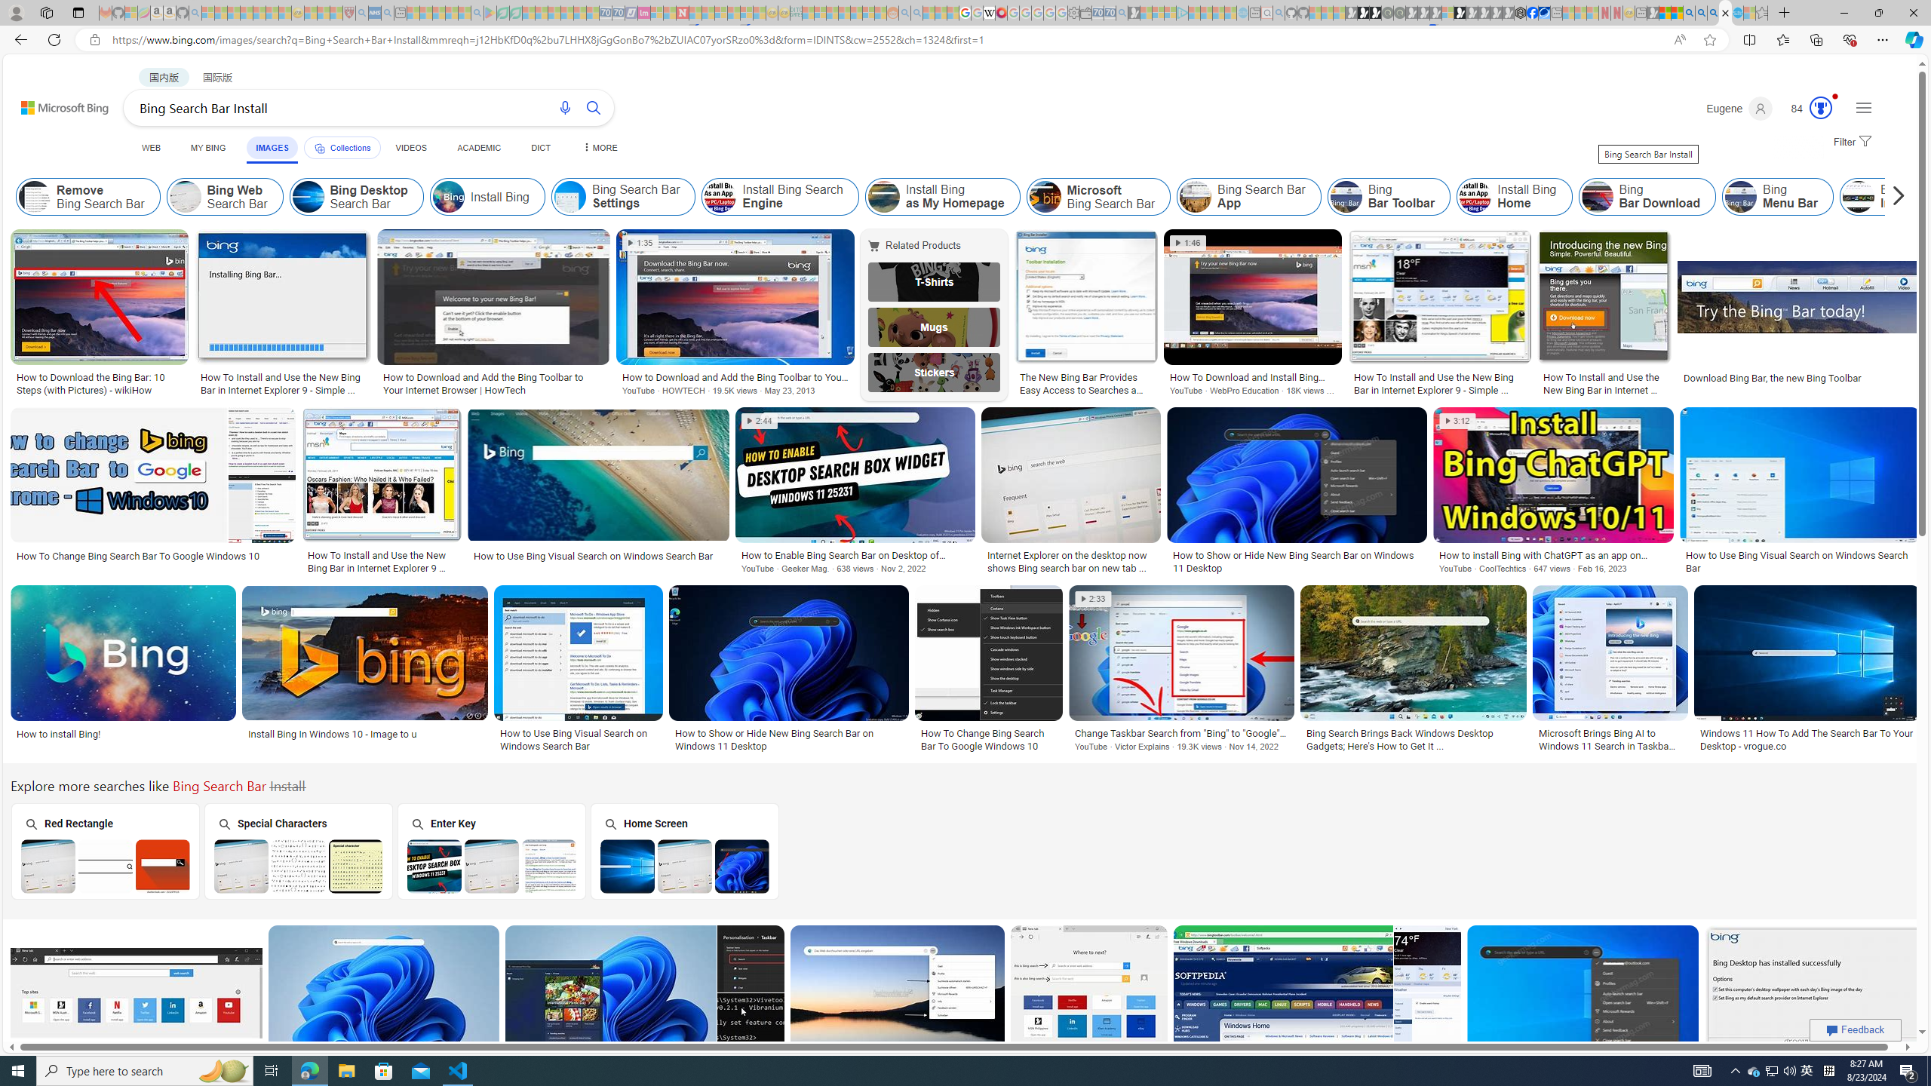 This screenshot has width=1931, height=1086. What do you see at coordinates (599, 148) in the screenshot?
I see `MORE` at bounding box center [599, 148].